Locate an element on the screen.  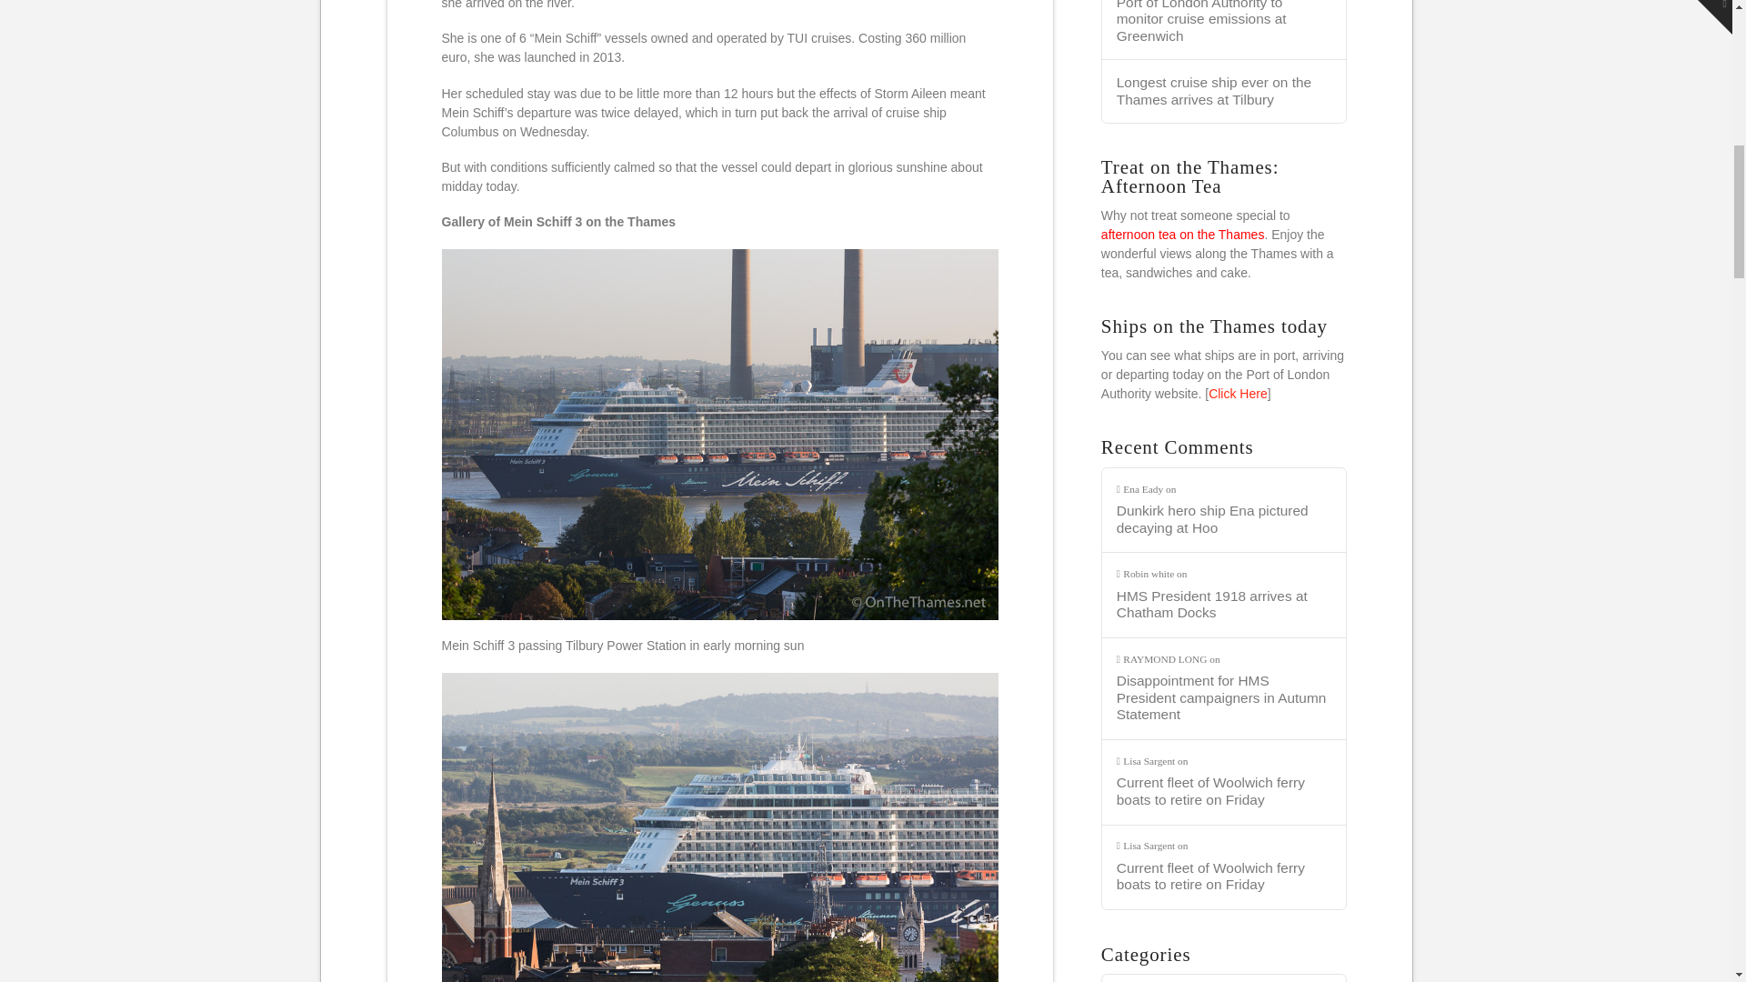
Afternoon Tea On The Thames is located at coordinates (1182, 234).